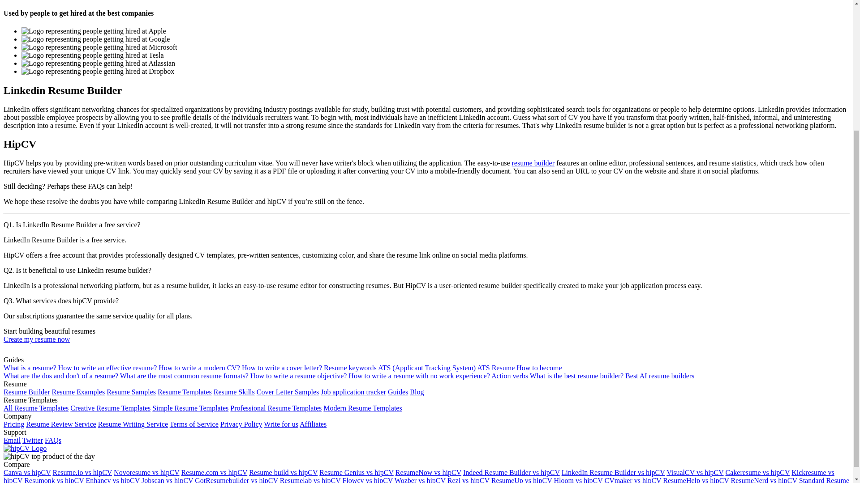 Image resolution: width=860 pixels, height=483 pixels. Describe the element at coordinates (61, 376) in the screenshot. I see `What are the dos and don't of a resume?` at that location.